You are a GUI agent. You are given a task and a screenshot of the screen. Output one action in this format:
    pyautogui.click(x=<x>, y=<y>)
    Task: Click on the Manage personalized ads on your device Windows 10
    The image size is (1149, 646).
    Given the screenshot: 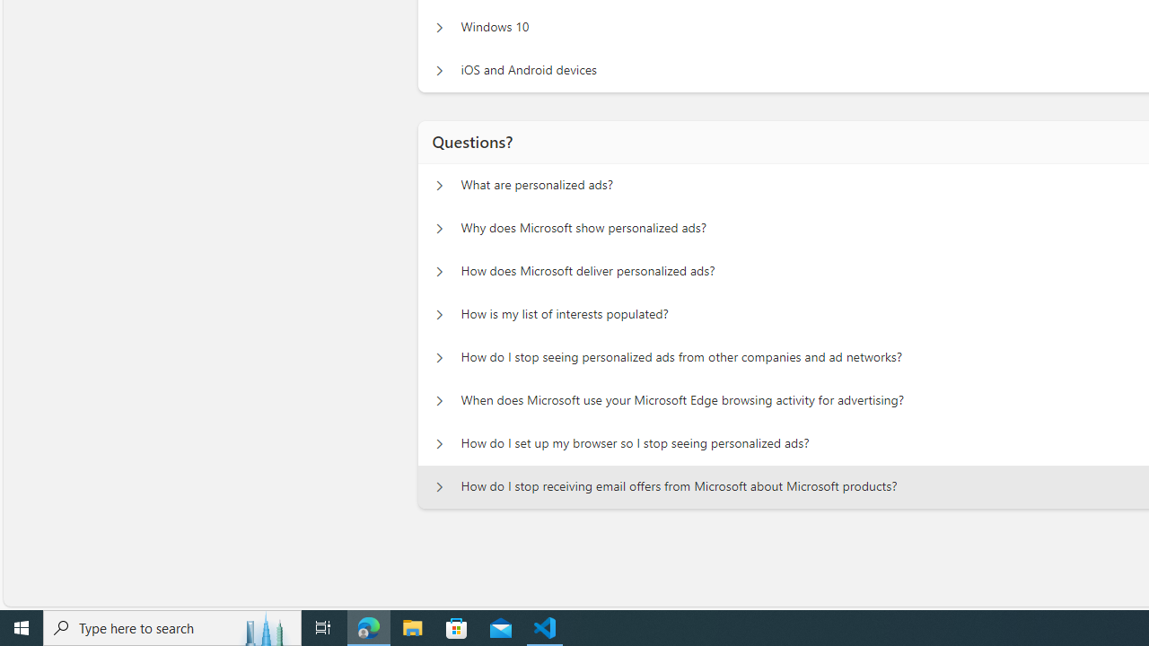 What is the action you would take?
    pyautogui.click(x=439, y=27)
    